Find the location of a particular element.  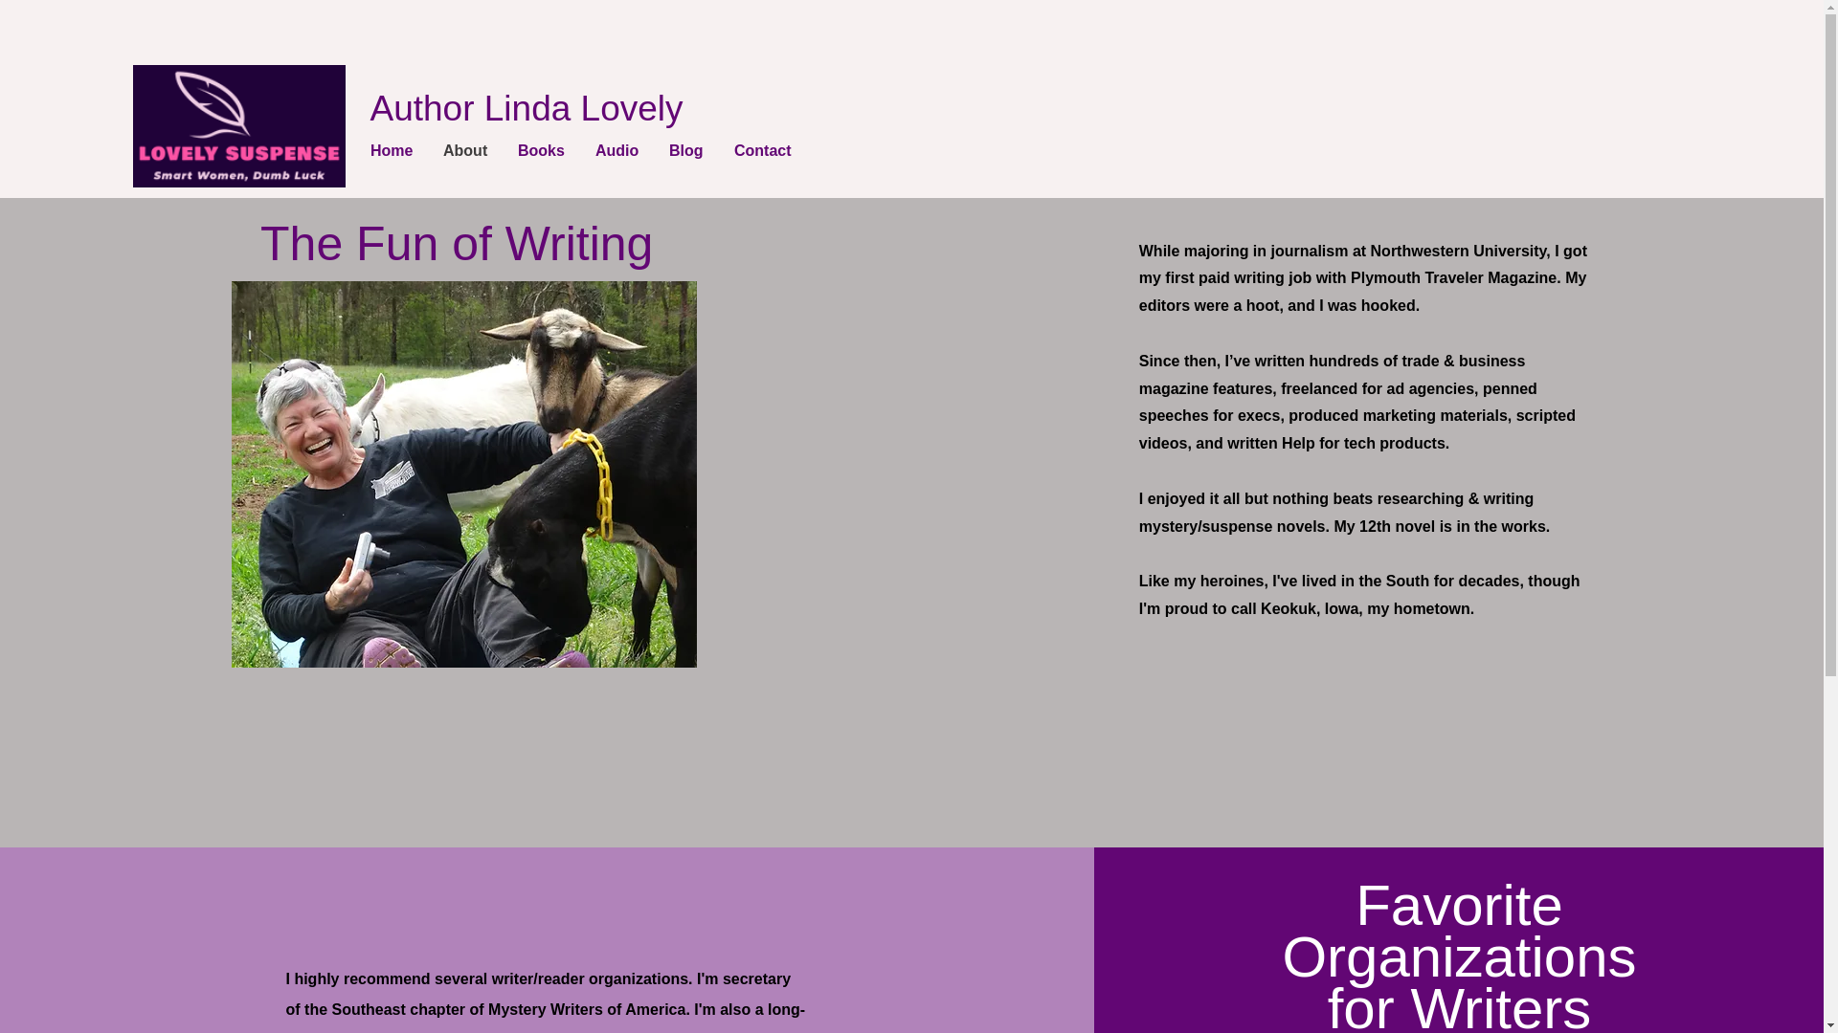

Books is located at coordinates (548, 150).